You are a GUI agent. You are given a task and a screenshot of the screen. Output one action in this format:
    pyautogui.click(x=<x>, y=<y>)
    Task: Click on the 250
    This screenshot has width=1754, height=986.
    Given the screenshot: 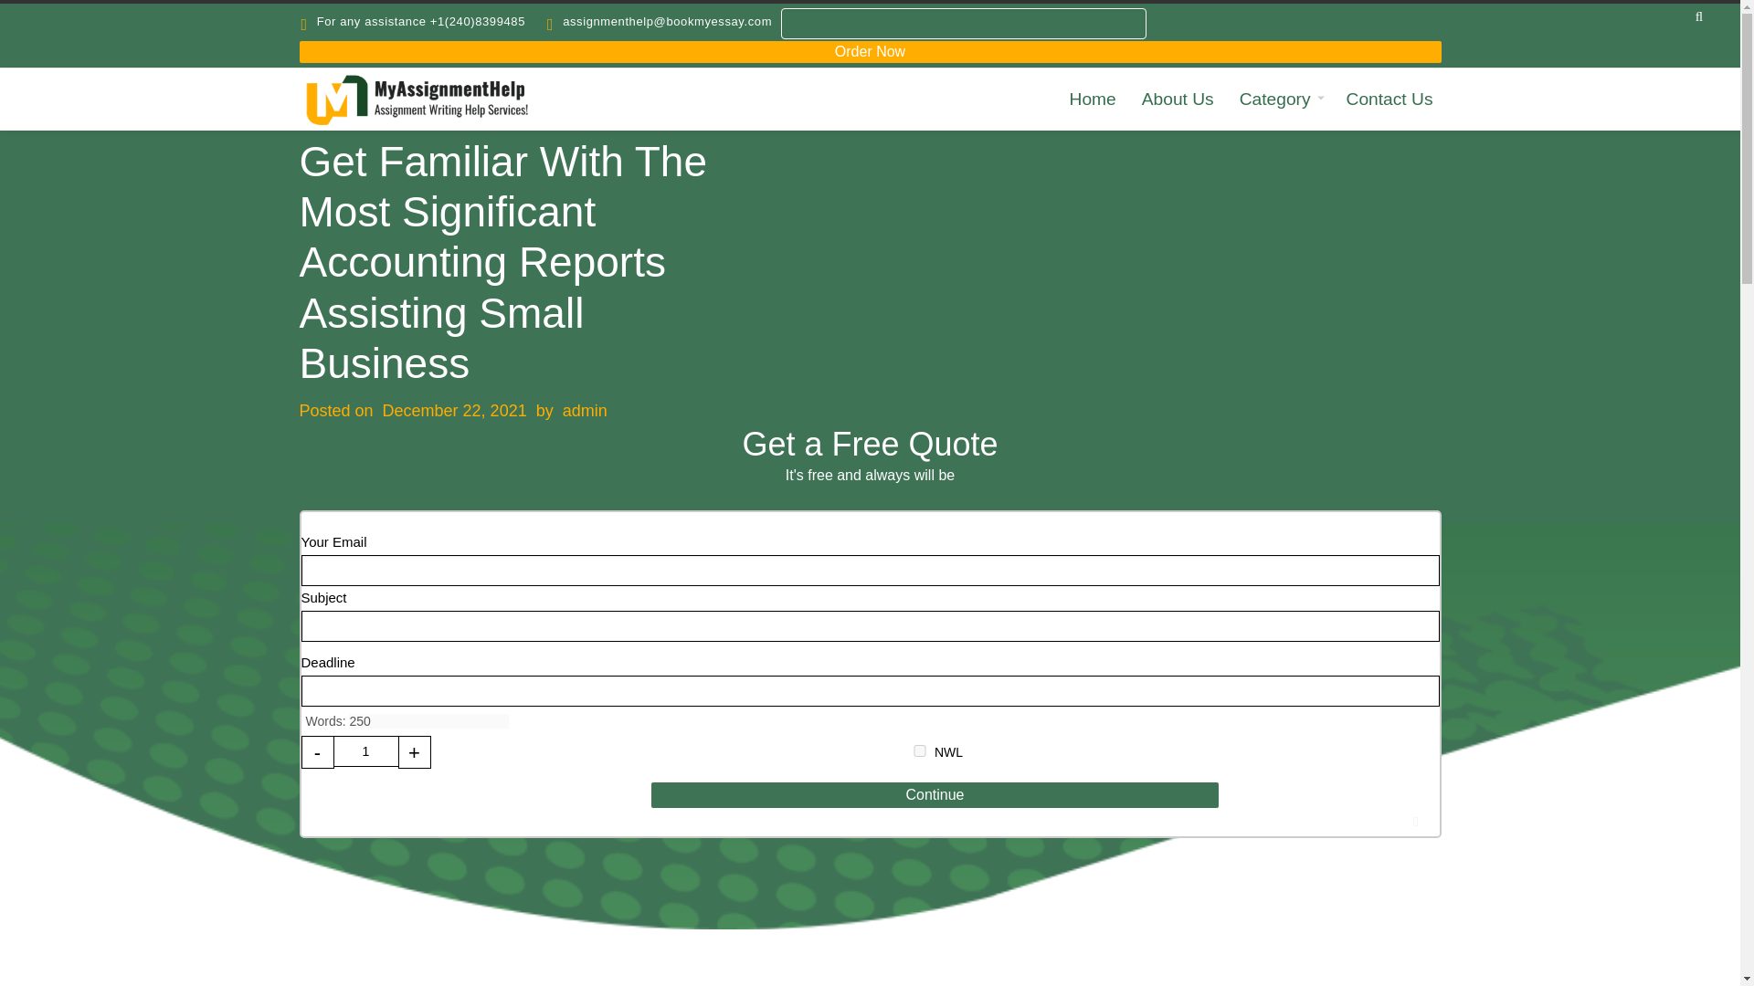 What is the action you would take?
    pyautogui.click(x=428, y=721)
    